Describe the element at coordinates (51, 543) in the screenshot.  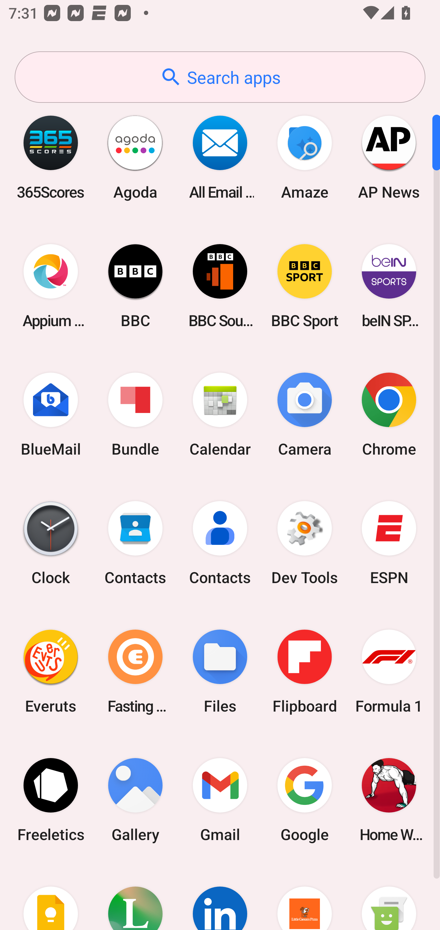
I see `Clock` at that location.